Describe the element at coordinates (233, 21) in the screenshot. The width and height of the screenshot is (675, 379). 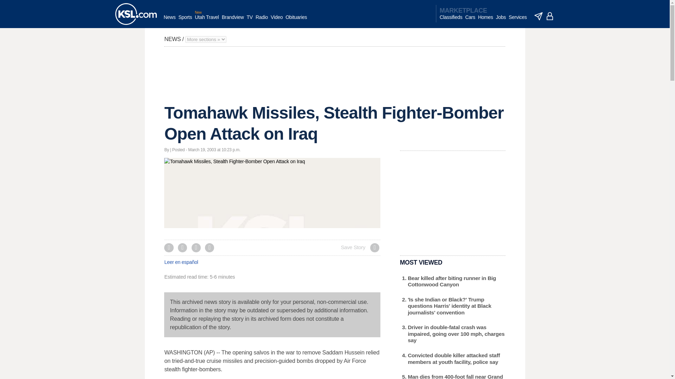
I see `Brandview` at that location.